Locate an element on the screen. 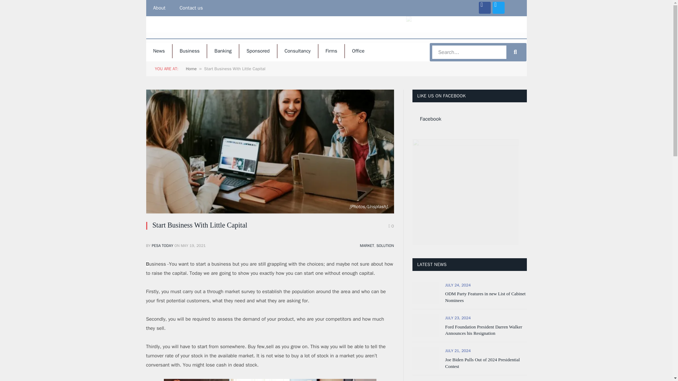  2021-05-19 is located at coordinates (194, 246).